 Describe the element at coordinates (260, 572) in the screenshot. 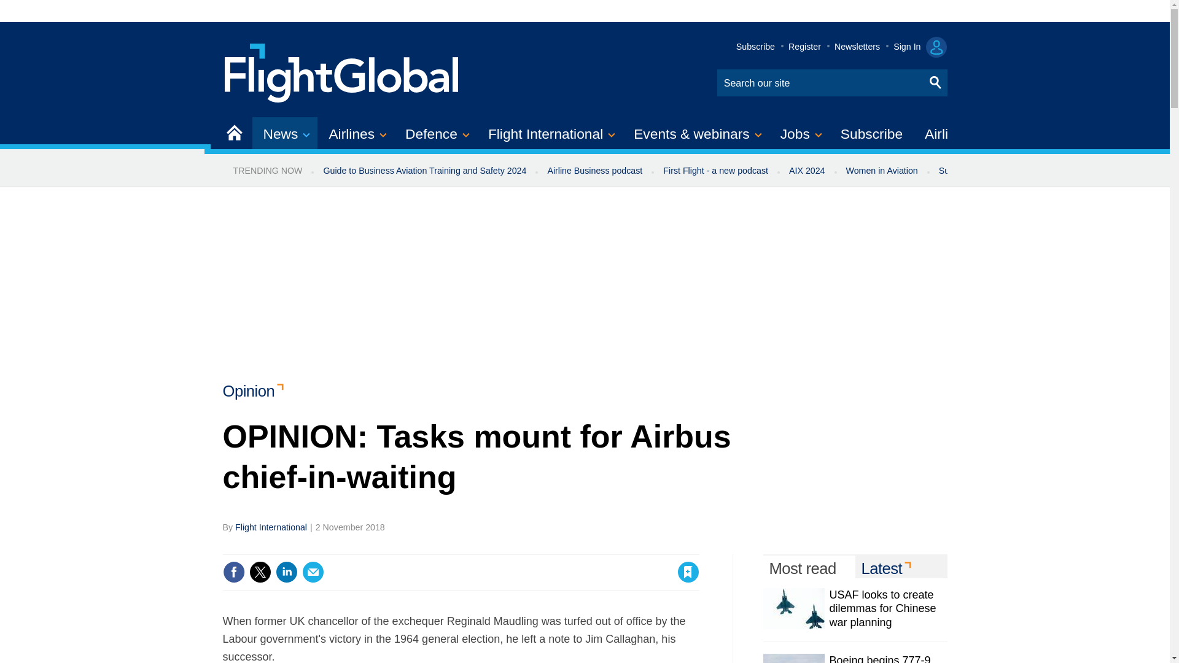

I see `Share this on Twitter` at that location.